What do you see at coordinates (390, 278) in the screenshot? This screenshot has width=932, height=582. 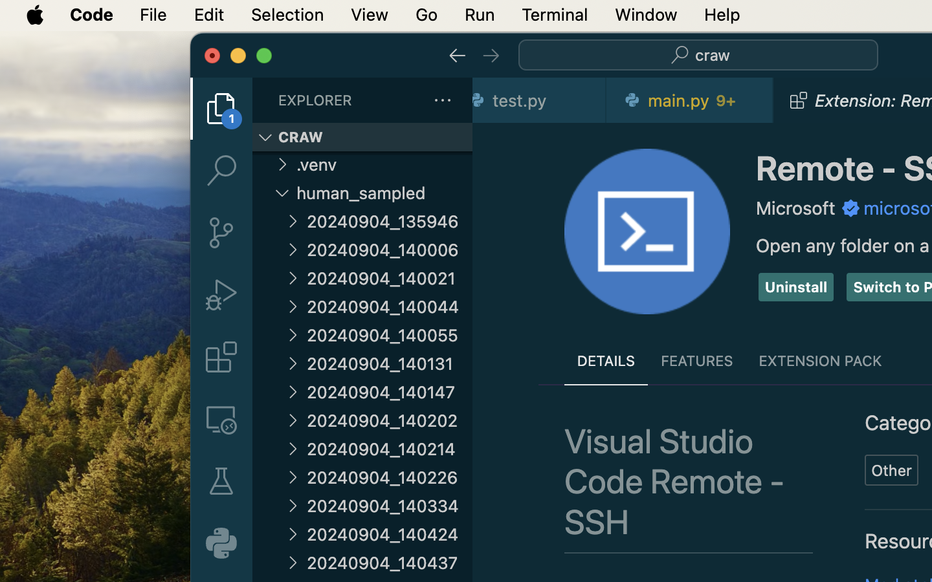 I see `20240904_140021` at bounding box center [390, 278].